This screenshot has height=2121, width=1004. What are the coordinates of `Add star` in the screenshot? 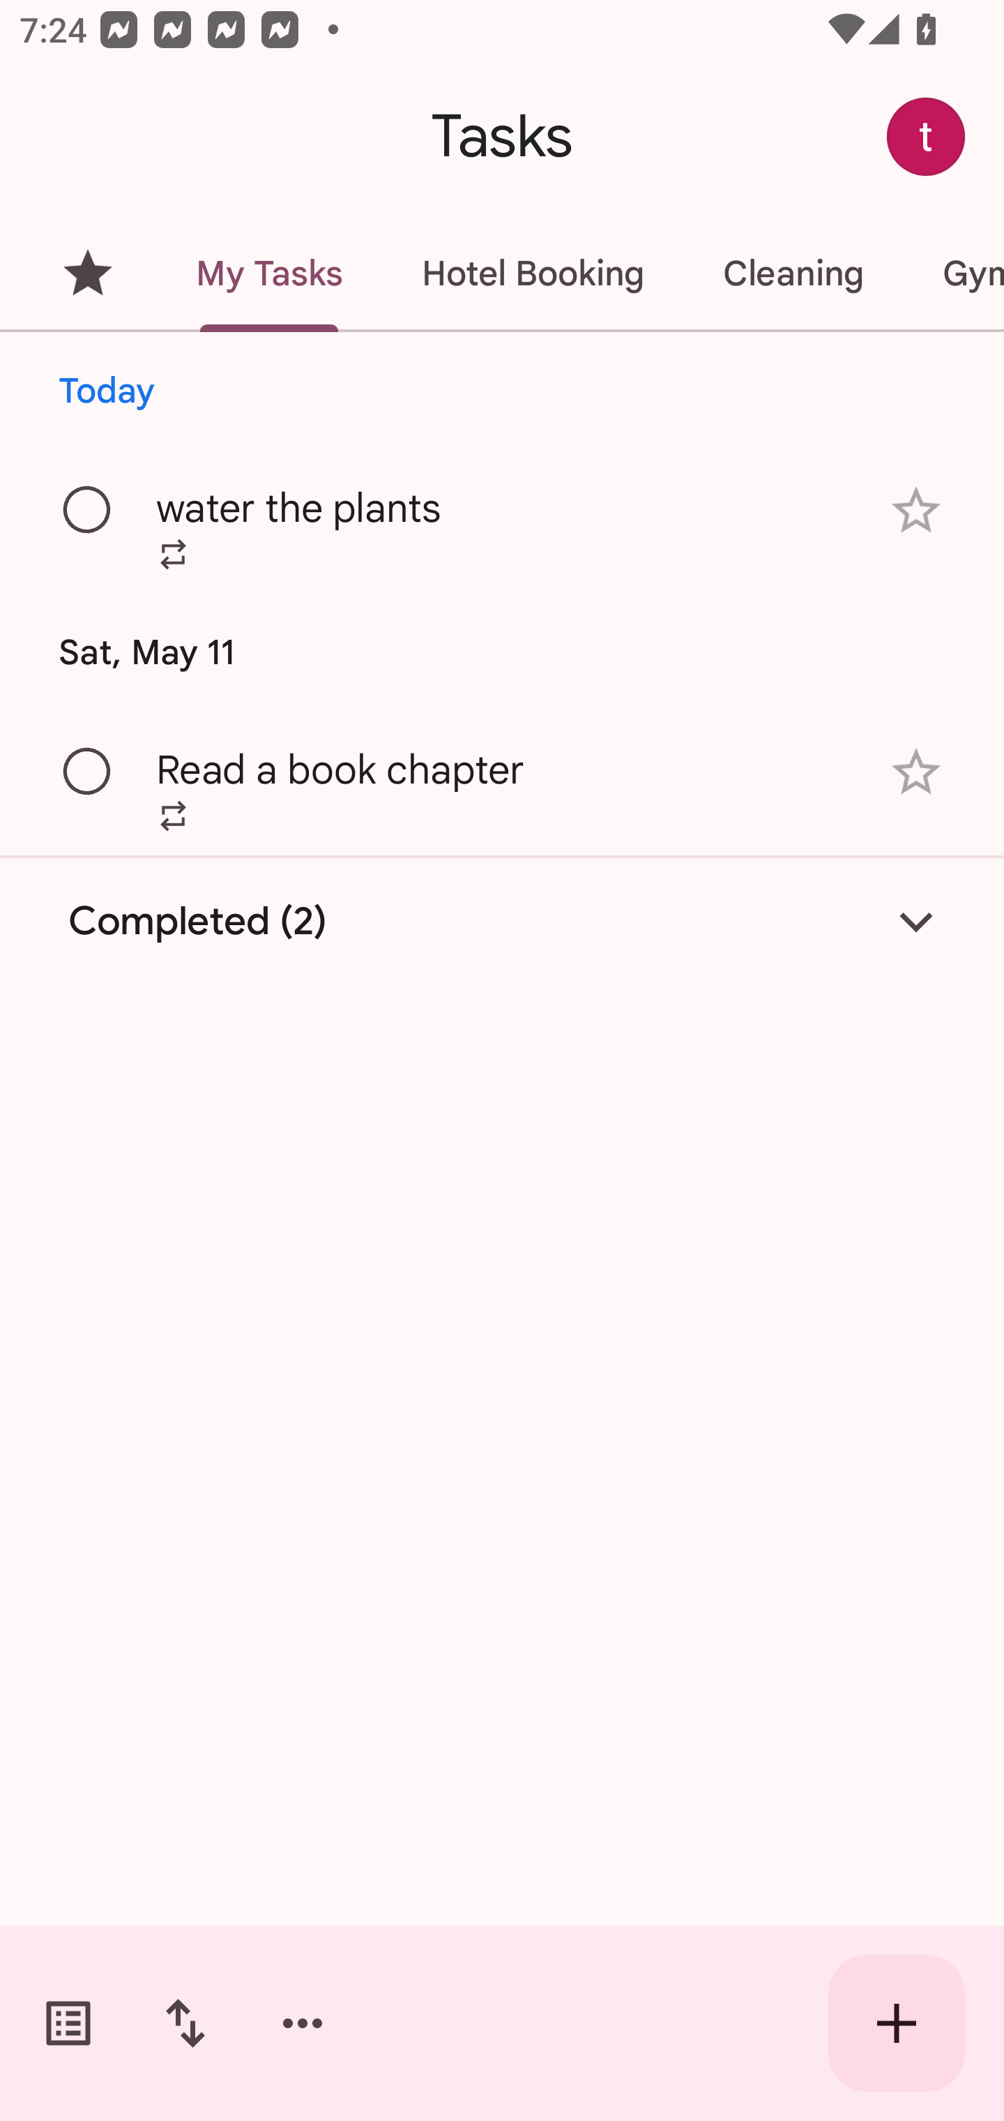 It's located at (916, 773).